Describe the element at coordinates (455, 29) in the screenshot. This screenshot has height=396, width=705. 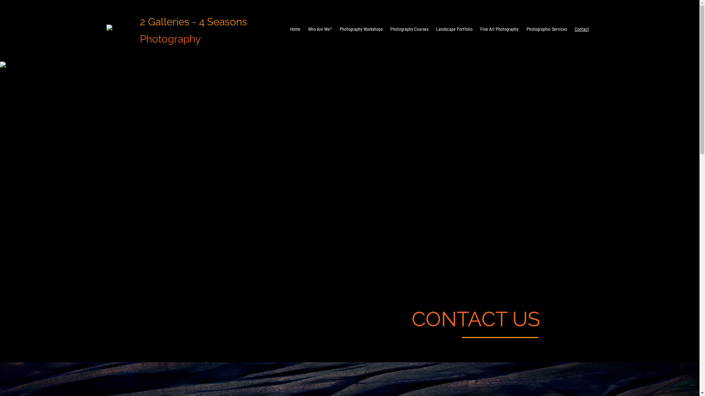
I see `Landscape Portfolio` at that location.